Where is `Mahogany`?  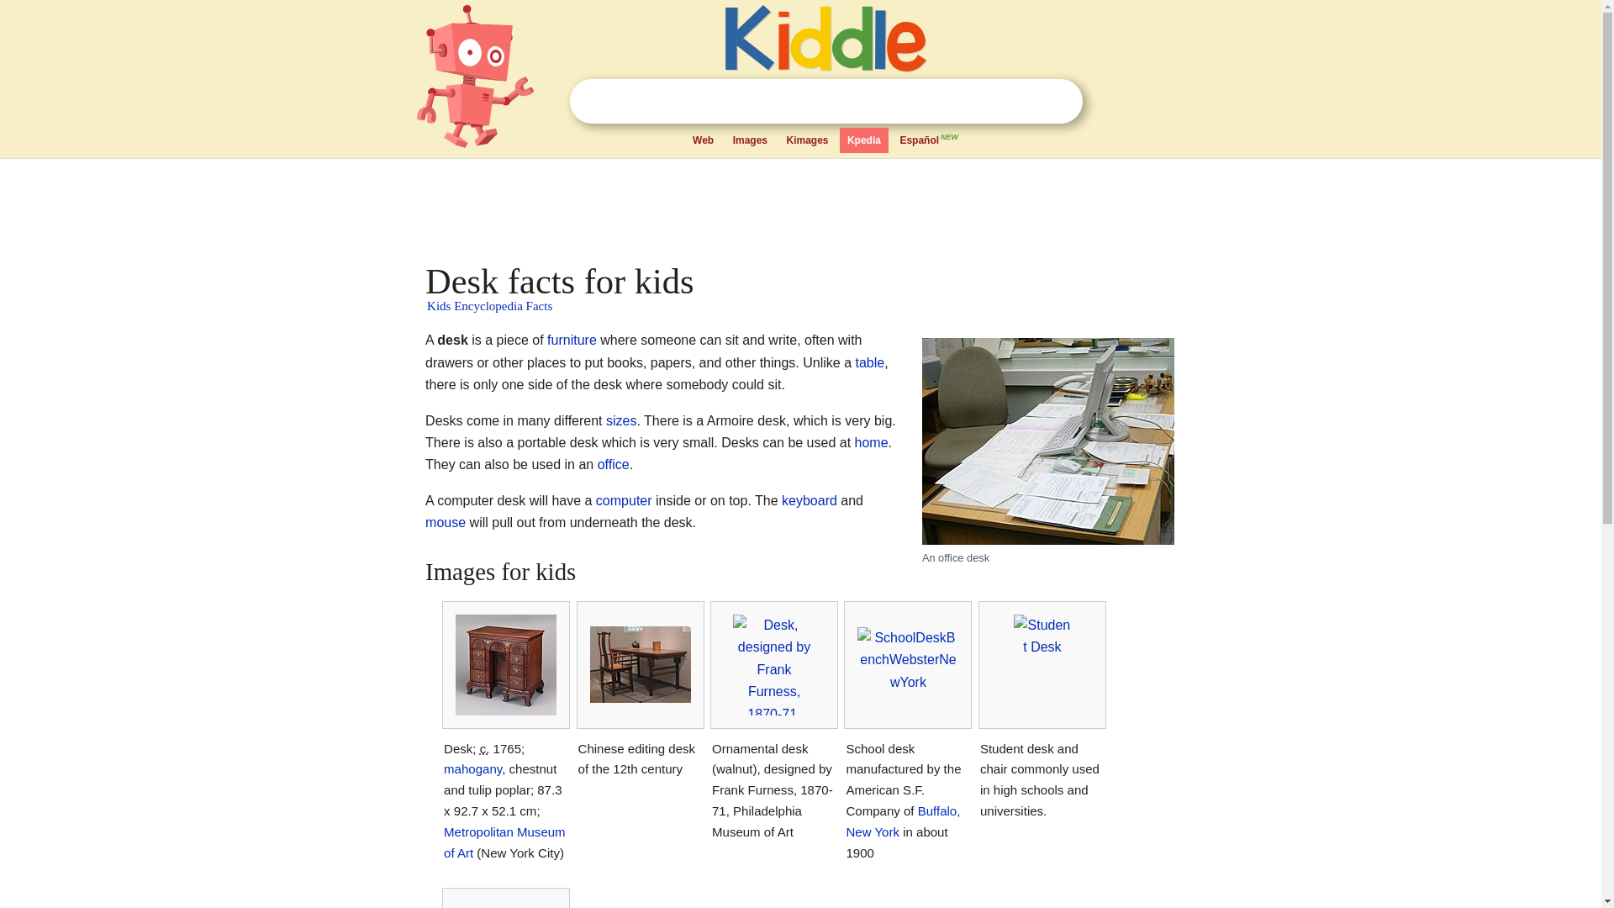
Mahogany is located at coordinates (472, 768).